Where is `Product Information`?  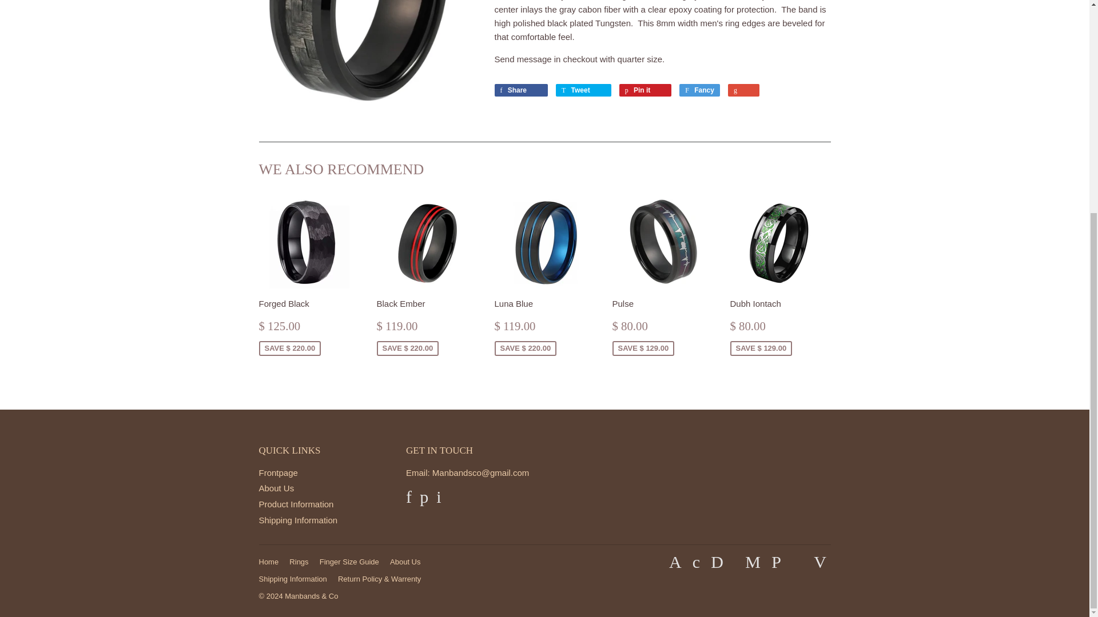 Product Information is located at coordinates (296, 504).